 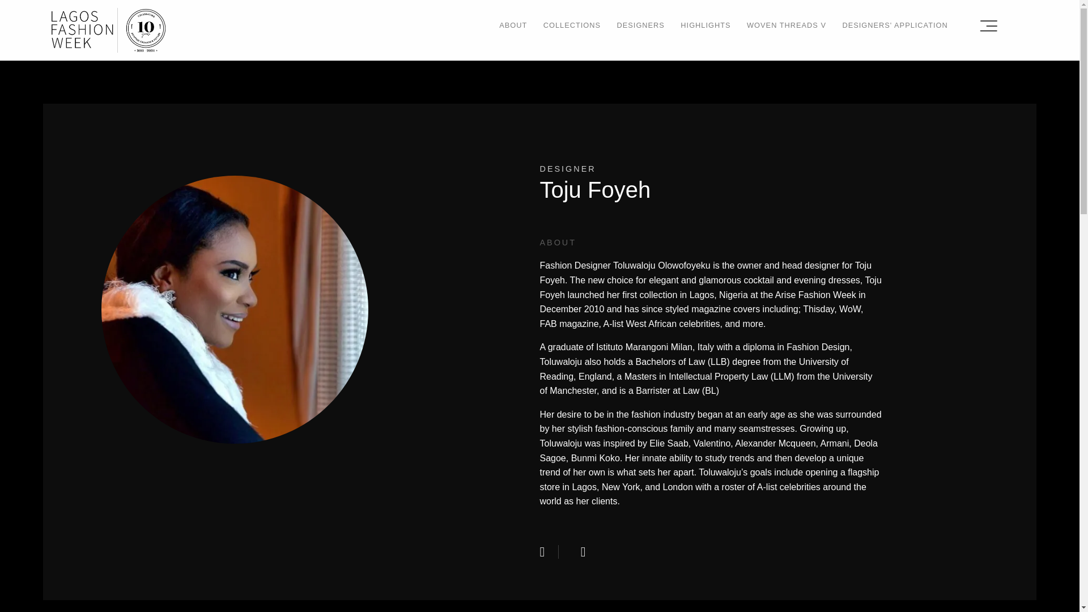 I want to click on Toju Foyeh on Instagram, so click(x=549, y=552).